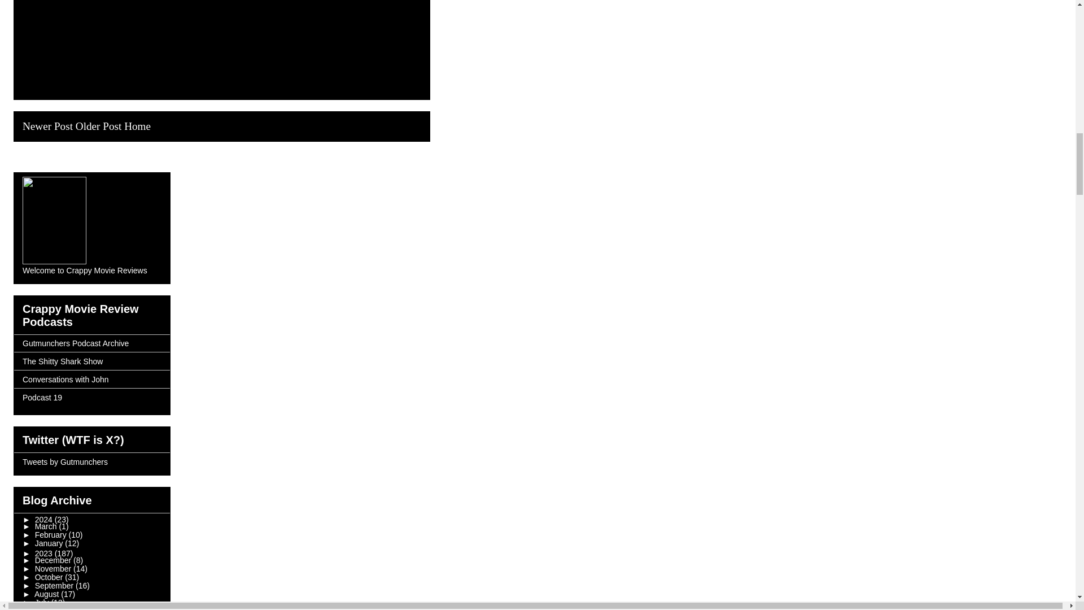 The width and height of the screenshot is (1084, 610). Describe the element at coordinates (42, 397) in the screenshot. I see `Podcast 19` at that location.